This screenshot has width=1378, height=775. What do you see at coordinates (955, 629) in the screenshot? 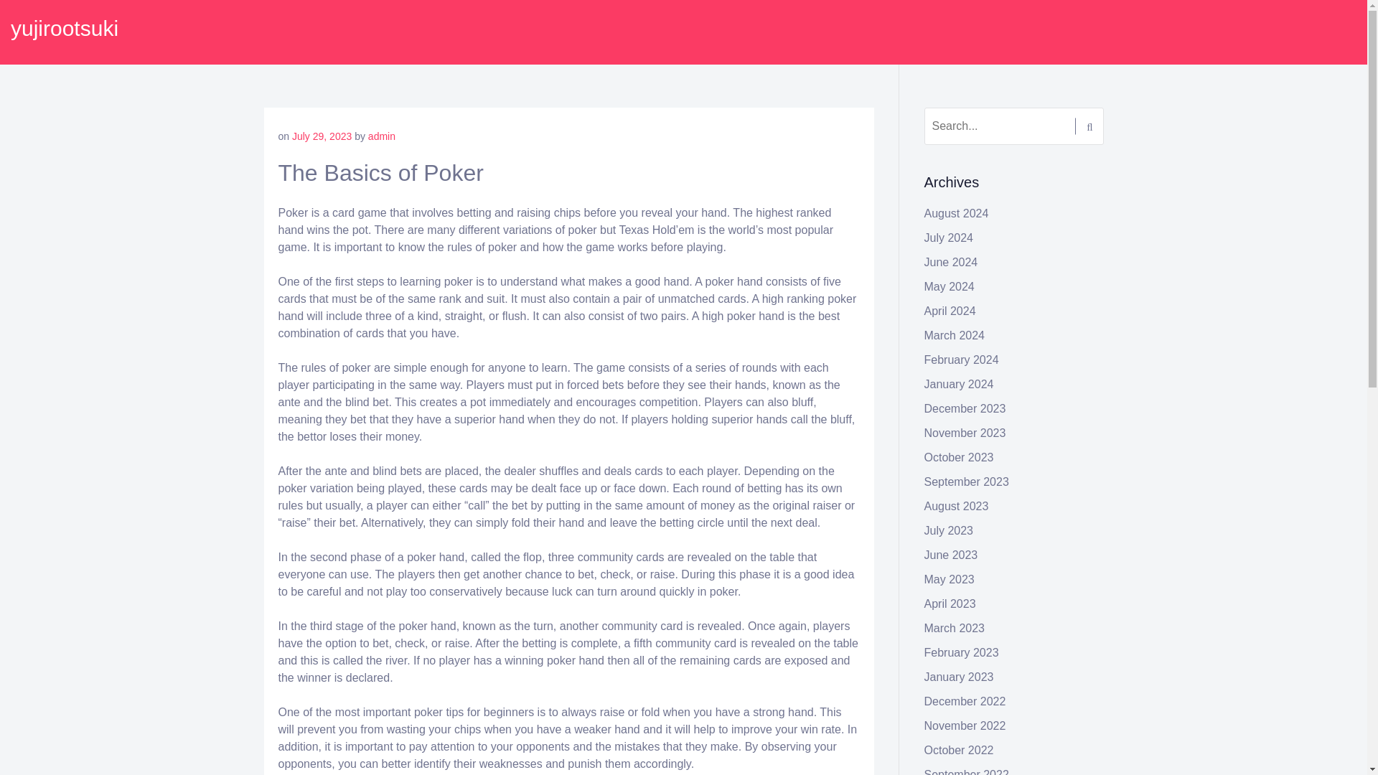
I see `March 2023` at bounding box center [955, 629].